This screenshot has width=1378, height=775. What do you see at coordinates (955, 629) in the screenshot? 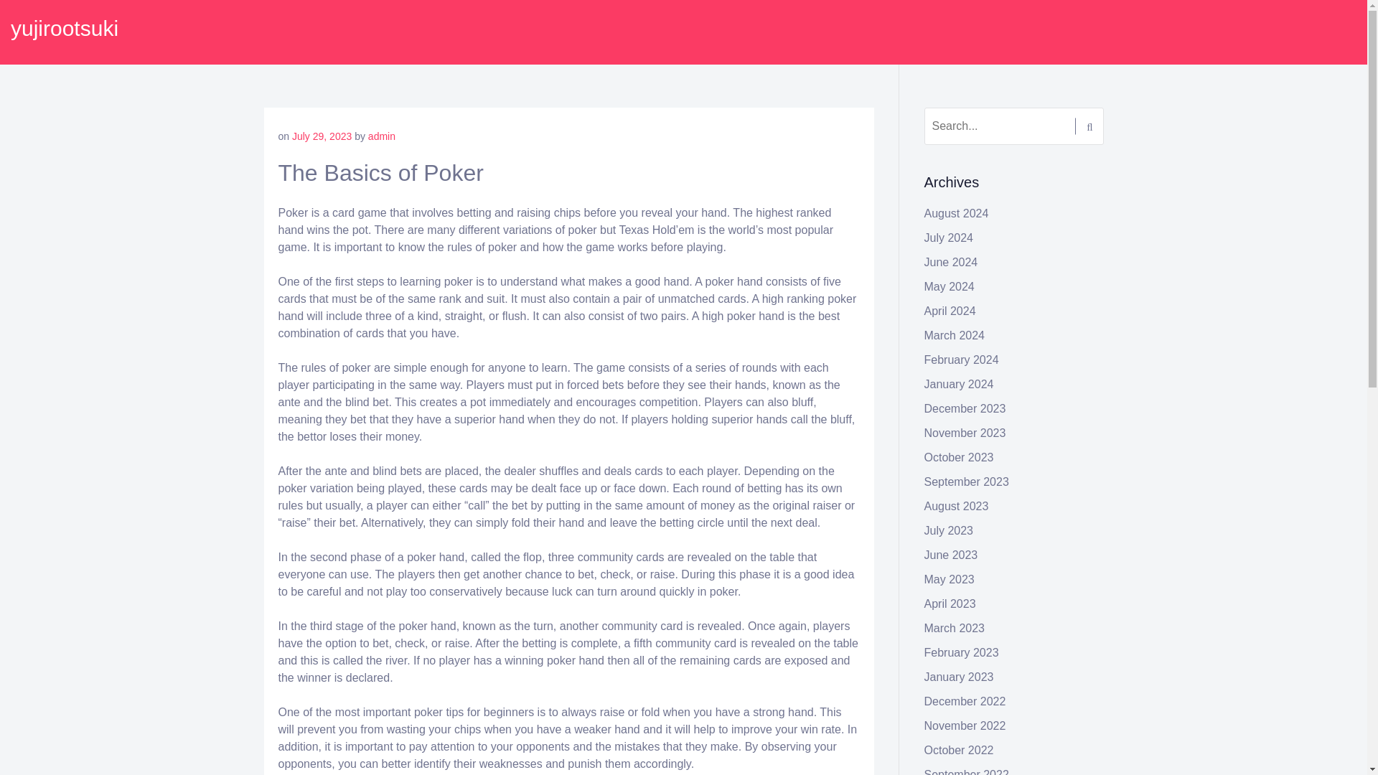
I see `March 2023` at bounding box center [955, 629].